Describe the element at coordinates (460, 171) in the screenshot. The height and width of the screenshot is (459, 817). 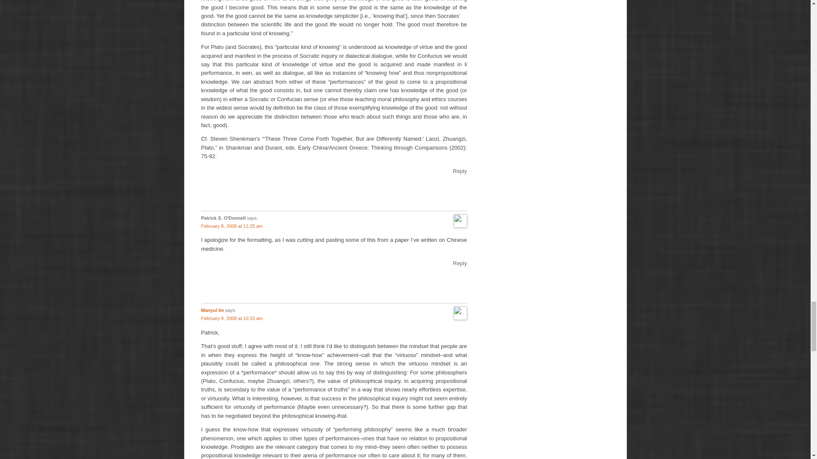
I see `Reply` at that location.